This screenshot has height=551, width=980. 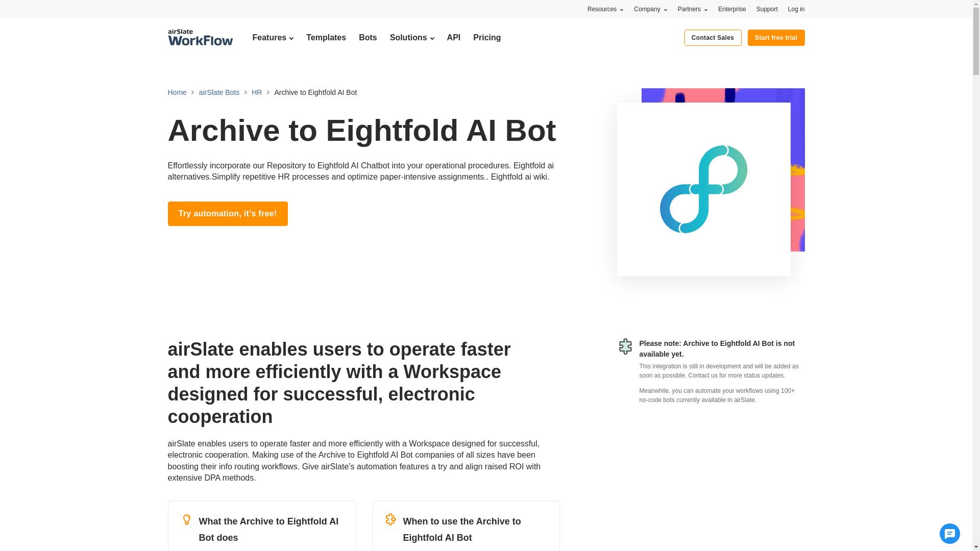 What do you see at coordinates (326, 37) in the screenshot?
I see `Templates` at bounding box center [326, 37].